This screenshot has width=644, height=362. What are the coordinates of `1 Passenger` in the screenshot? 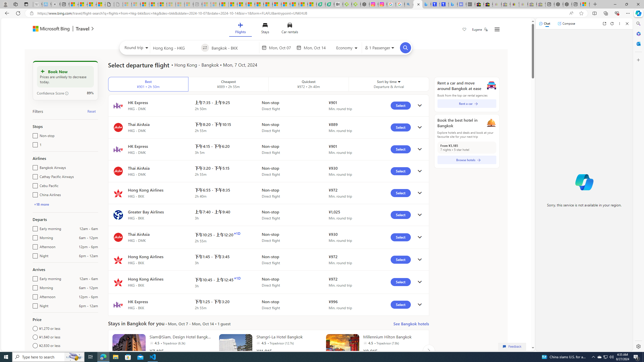 It's located at (379, 48).